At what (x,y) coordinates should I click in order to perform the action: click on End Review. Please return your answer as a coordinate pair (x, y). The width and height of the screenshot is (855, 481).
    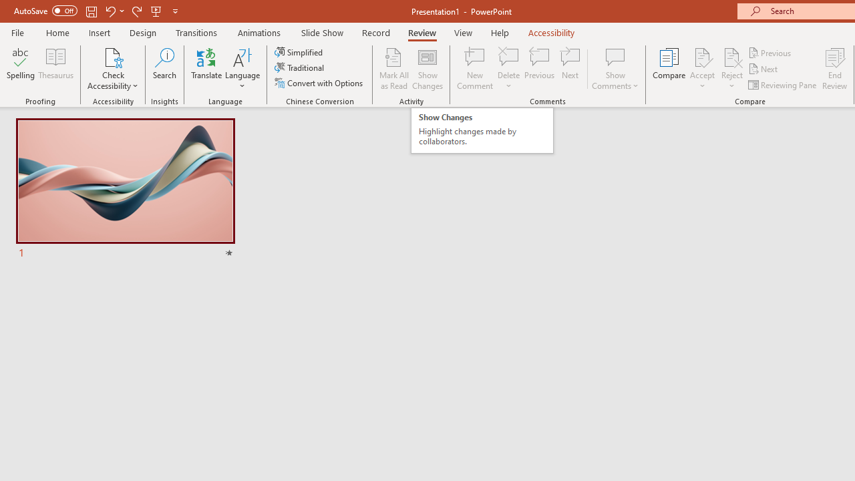
    Looking at the image, I should click on (835, 68).